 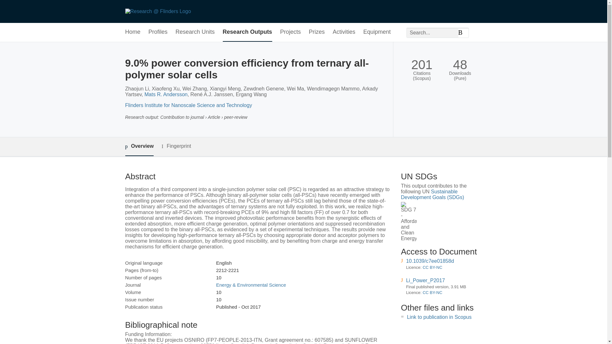 What do you see at coordinates (433, 292) in the screenshot?
I see `CC BY-NC` at bounding box center [433, 292].